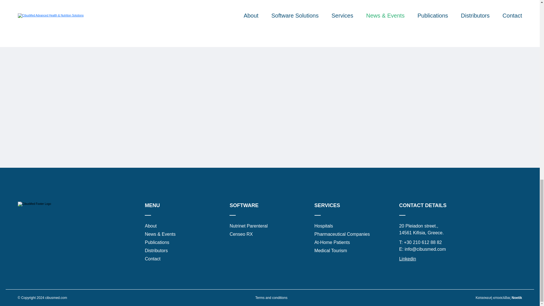  Describe the element at coordinates (517, 298) in the screenshot. I see `Noetik` at that location.